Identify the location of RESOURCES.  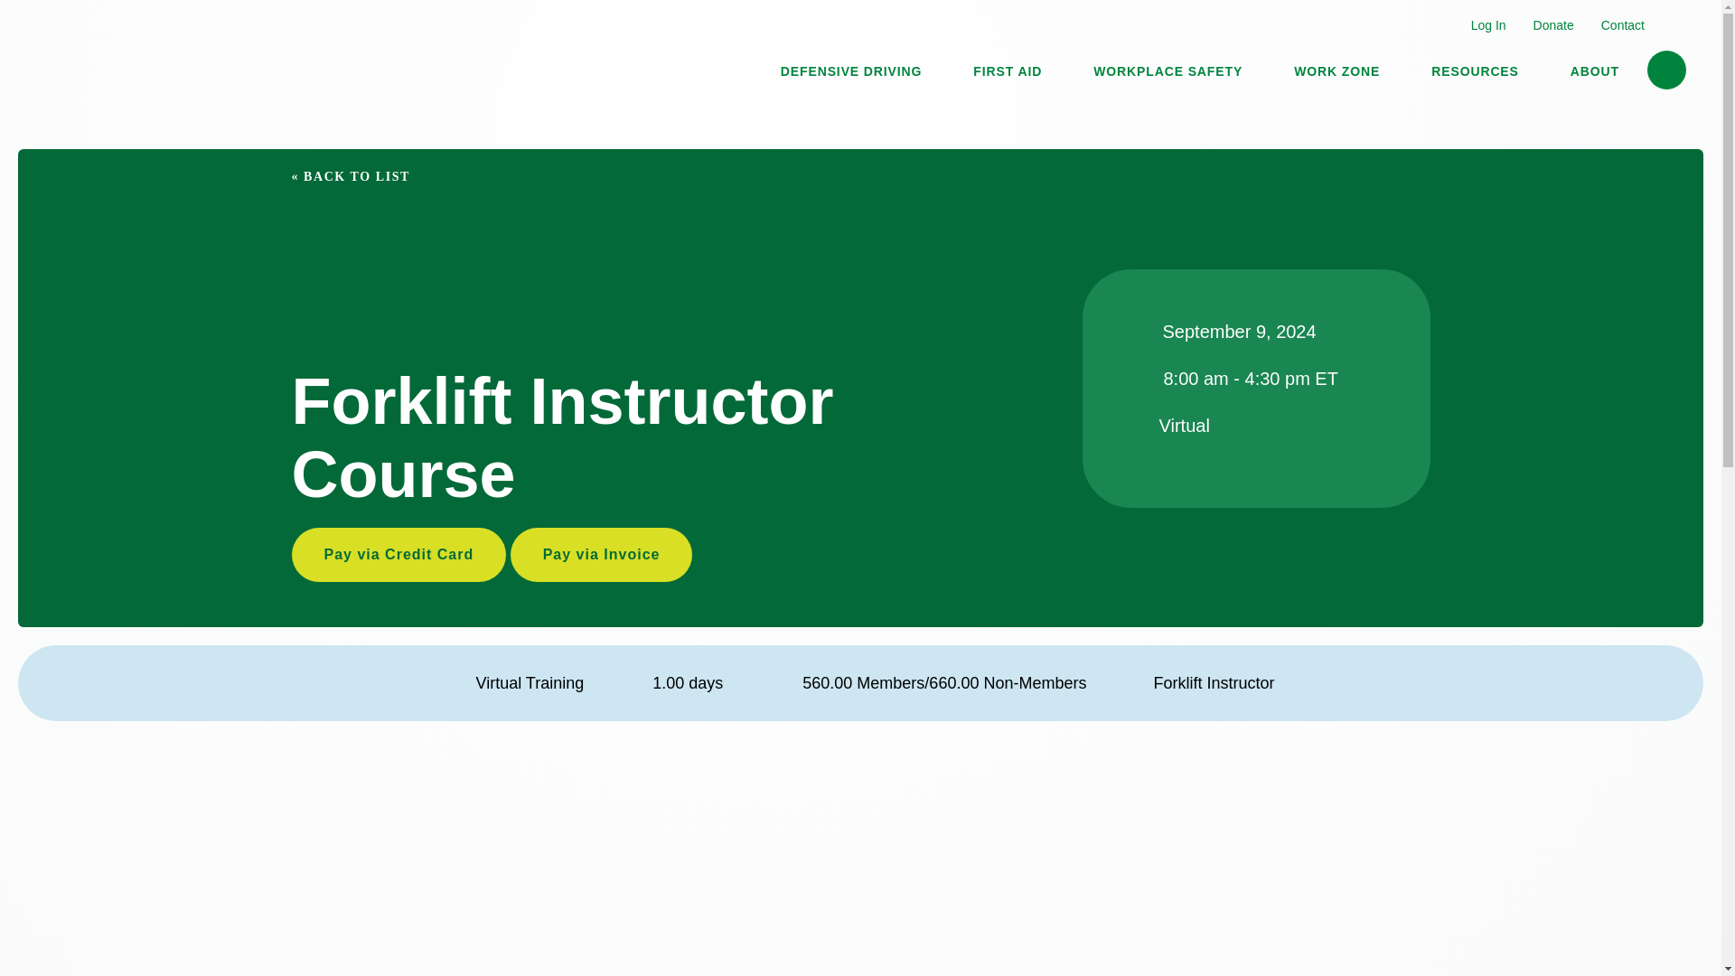
(1475, 69).